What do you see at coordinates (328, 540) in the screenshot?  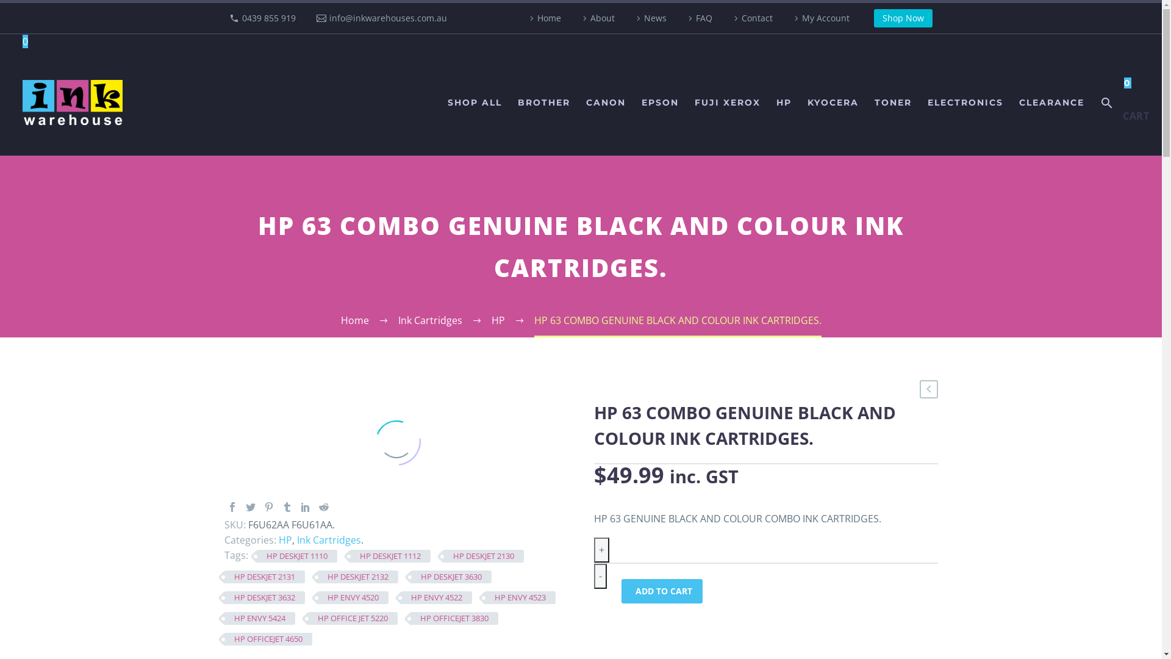 I see `Ink Cartridges` at bounding box center [328, 540].